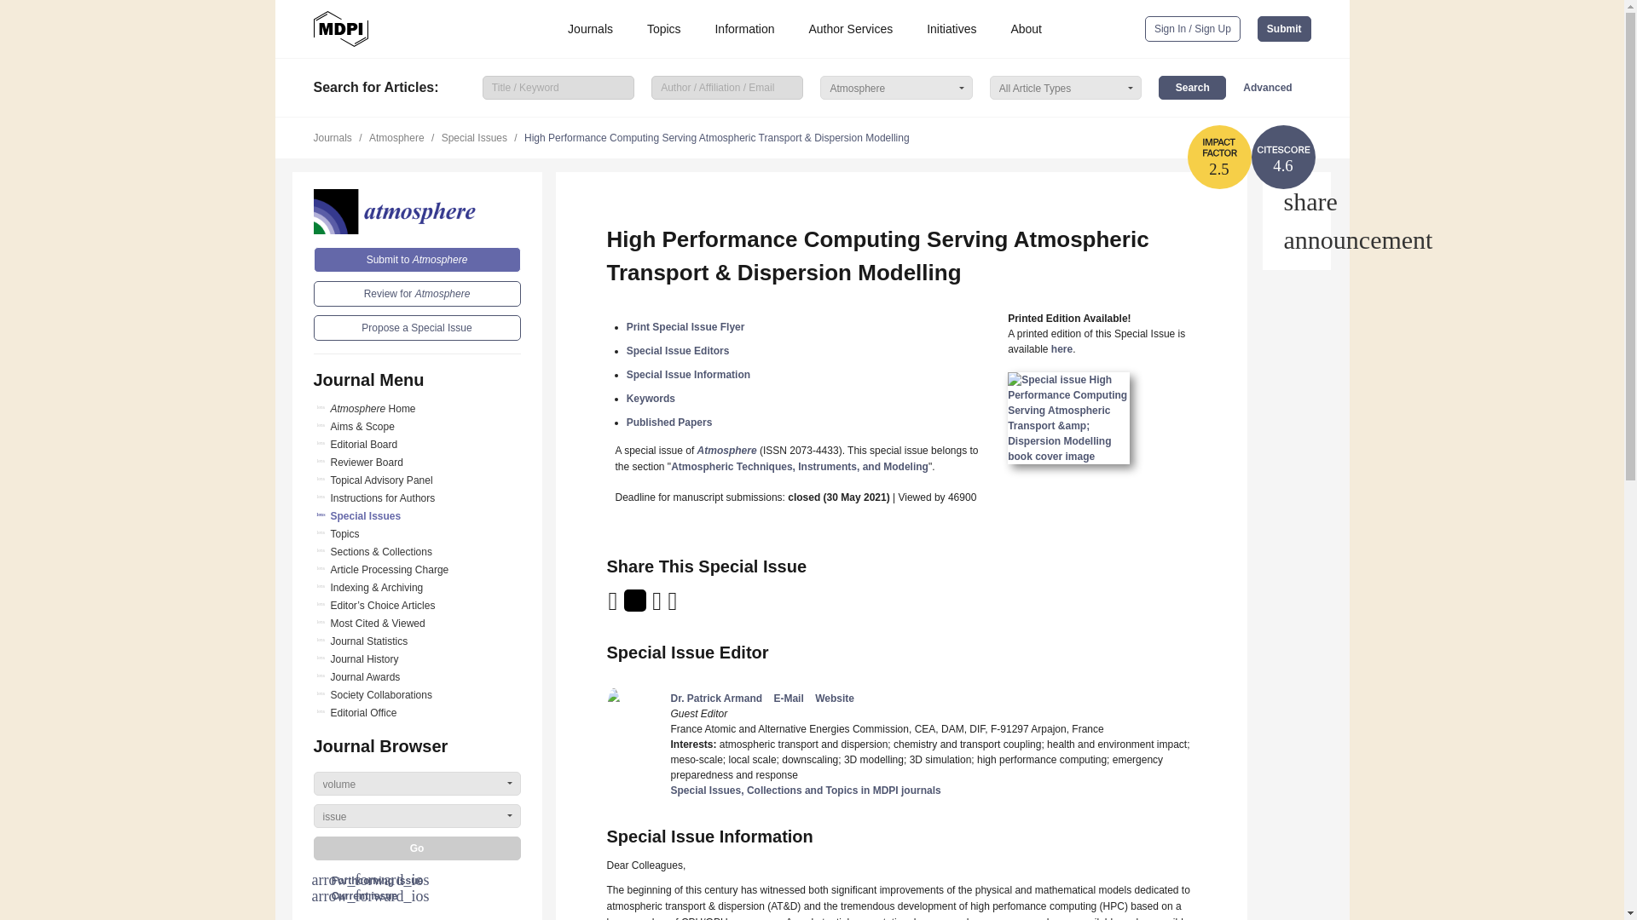  I want to click on Go, so click(417, 848).